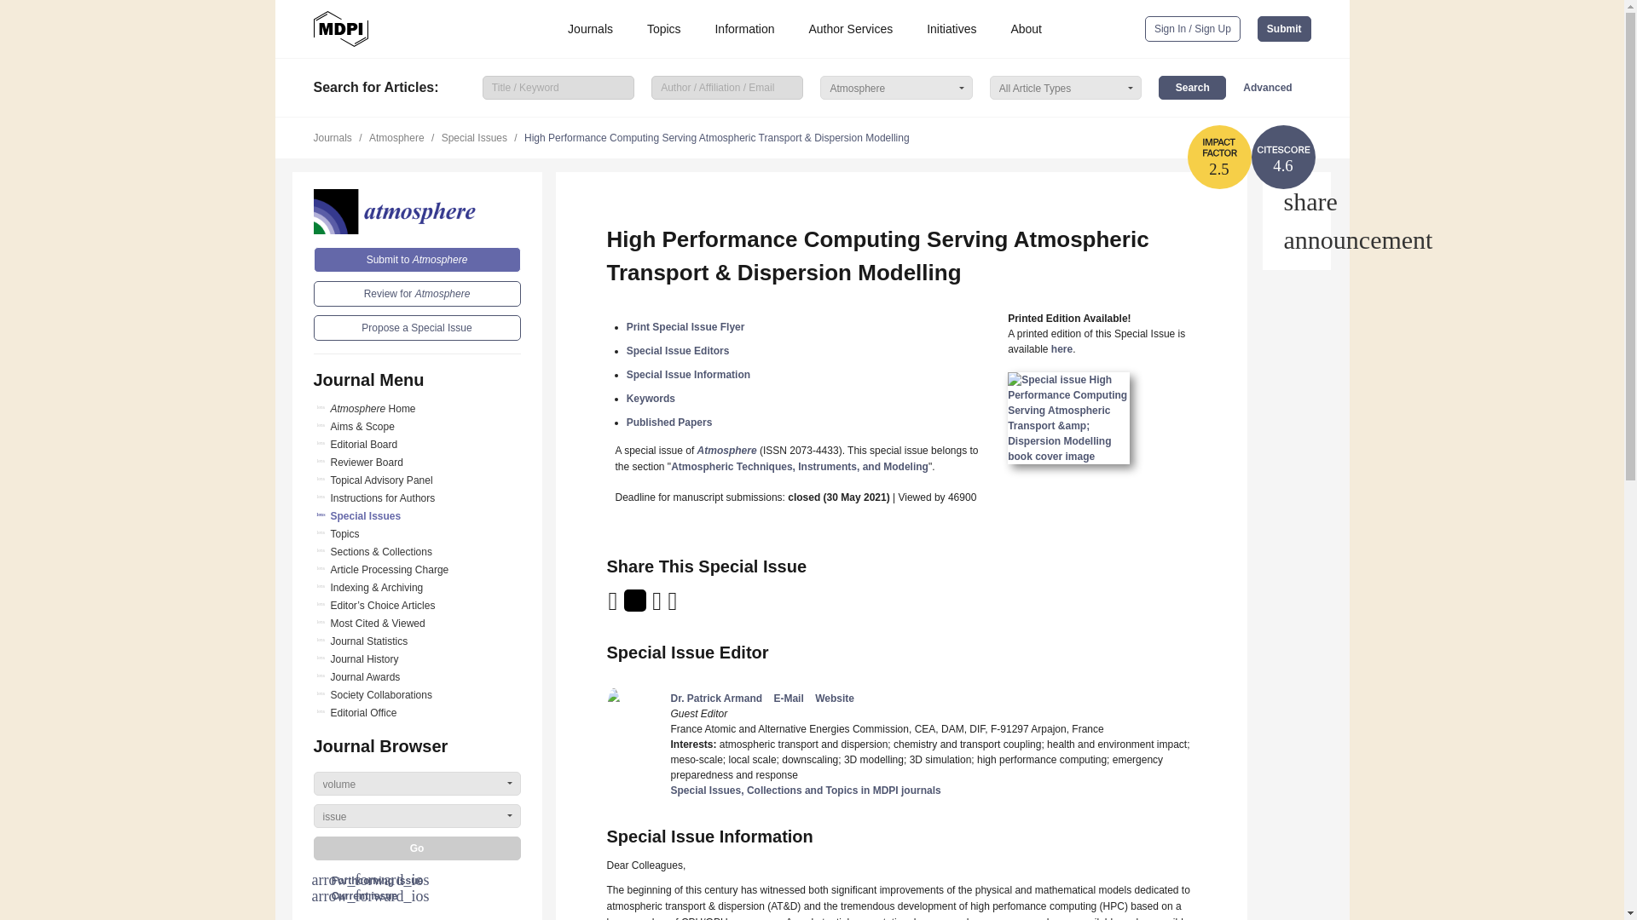  I want to click on Go, so click(417, 848).